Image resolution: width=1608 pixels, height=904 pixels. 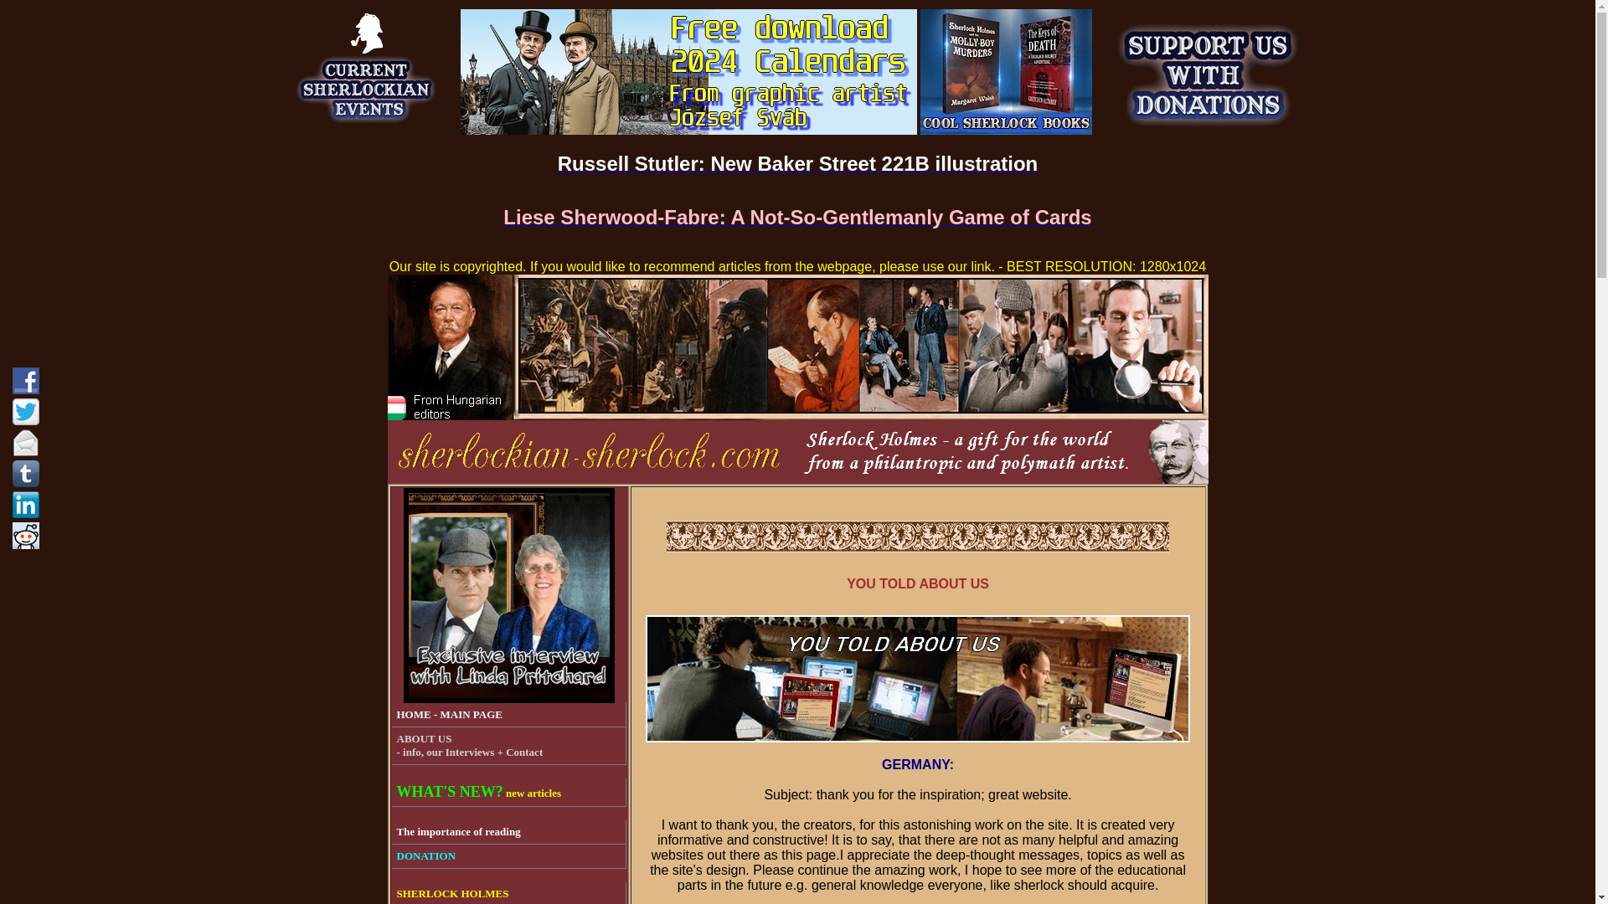 What do you see at coordinates (509, 715) in the screenshot?
I see `HOME - MAIN PAGE` at bounding box center [509, 715].